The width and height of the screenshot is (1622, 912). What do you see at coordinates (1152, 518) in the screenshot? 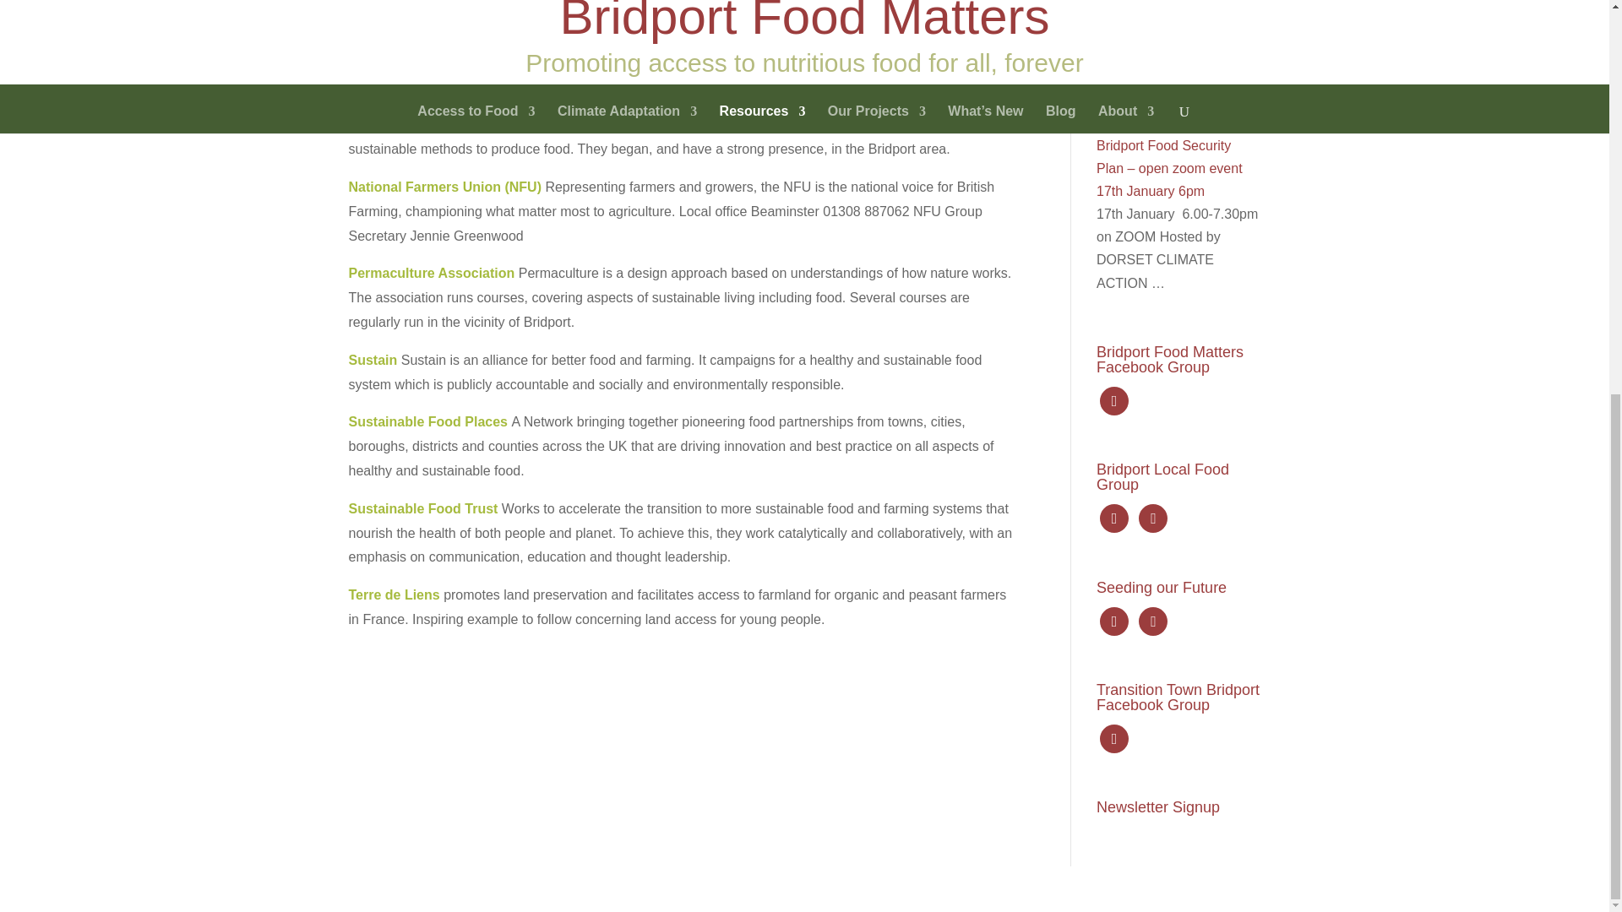
I see `Default Label` at bounding box center [1152, 518].